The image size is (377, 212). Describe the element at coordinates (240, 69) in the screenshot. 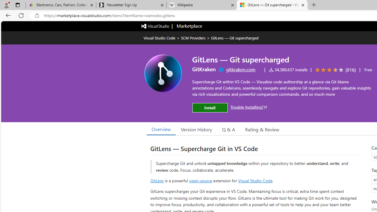

I see `gitkraken.com` at that location.